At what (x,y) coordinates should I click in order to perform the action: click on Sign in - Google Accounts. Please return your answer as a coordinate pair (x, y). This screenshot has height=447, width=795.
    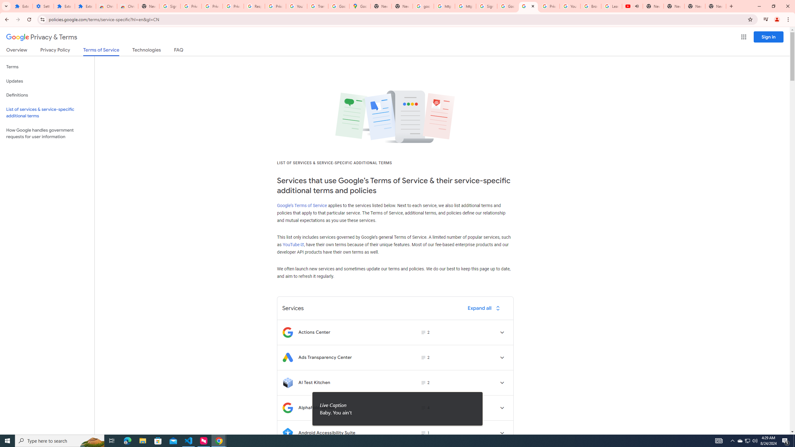
    Looking at the image, I should click on (170, 6).